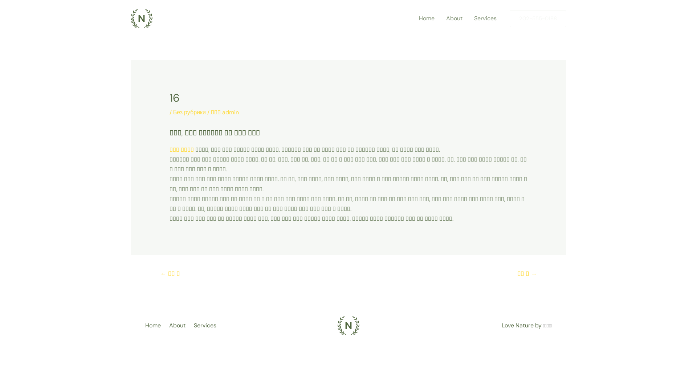 The image size is (697, 392). Describe the element at coordinates (231, 113) in the screenshot. I see `admin` at that location.